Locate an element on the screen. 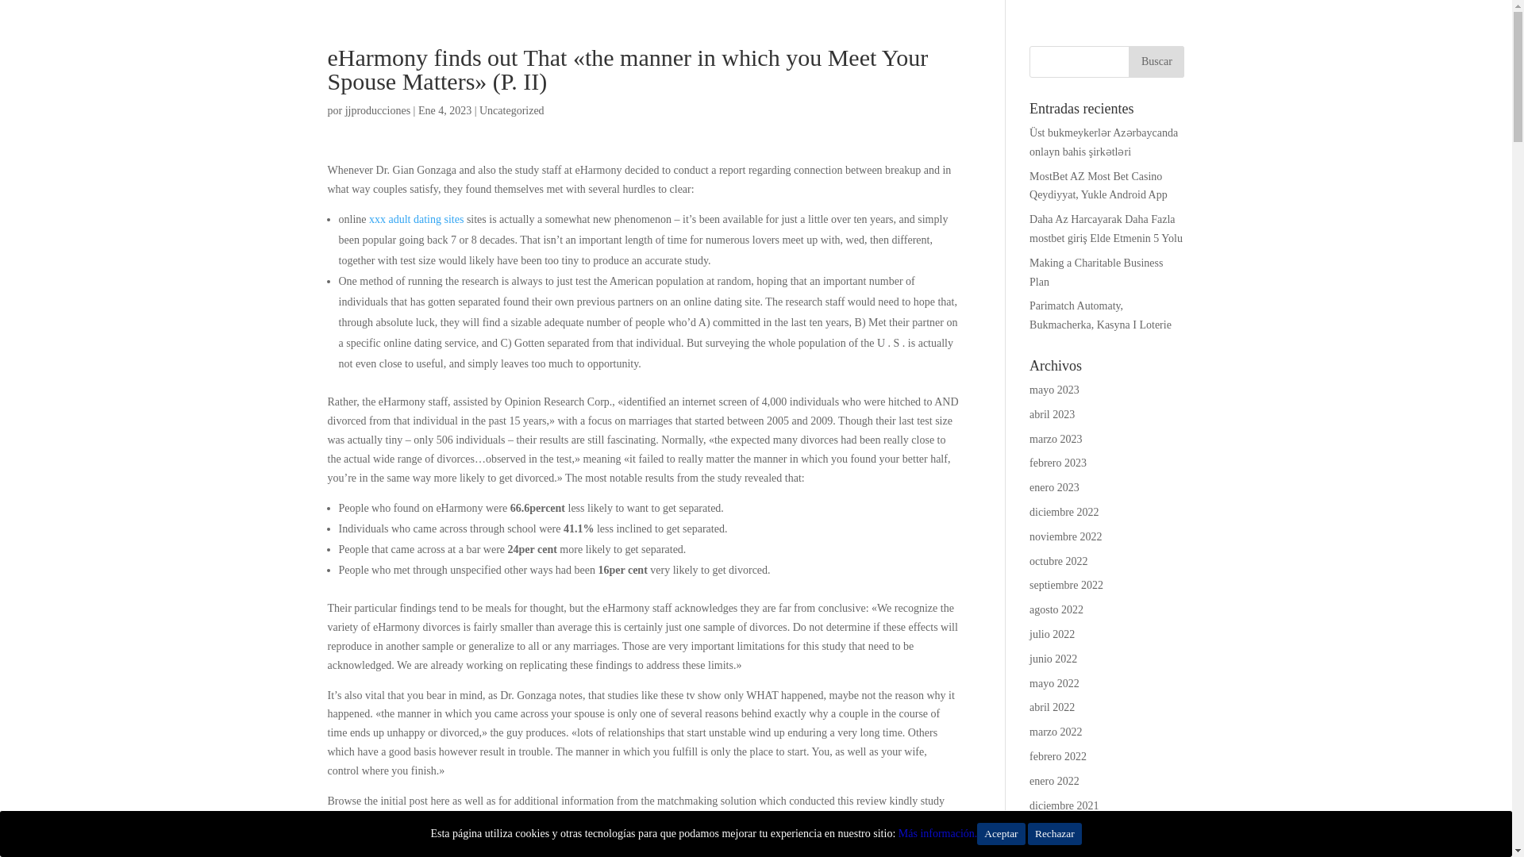  agosto 2022 is located at coordinates (1056, 609).